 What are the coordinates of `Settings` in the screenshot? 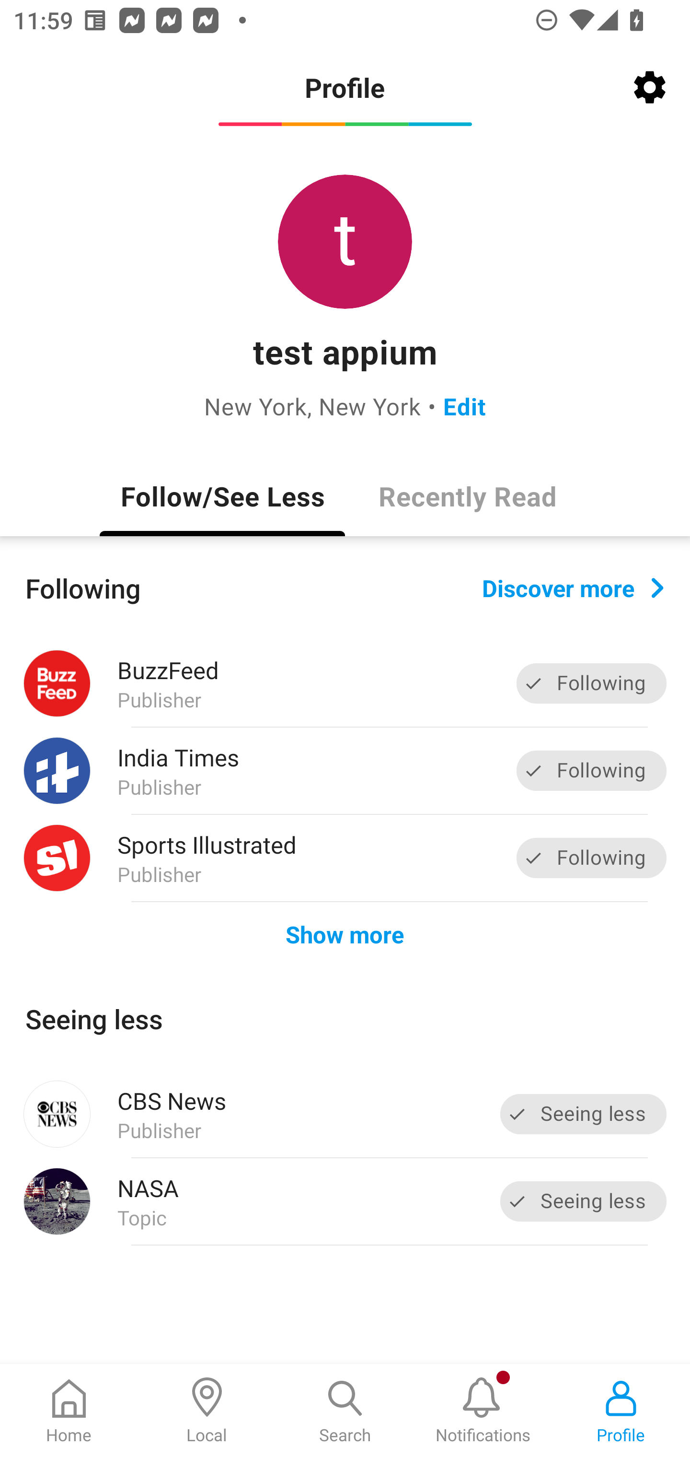 It's located at (650, 87).